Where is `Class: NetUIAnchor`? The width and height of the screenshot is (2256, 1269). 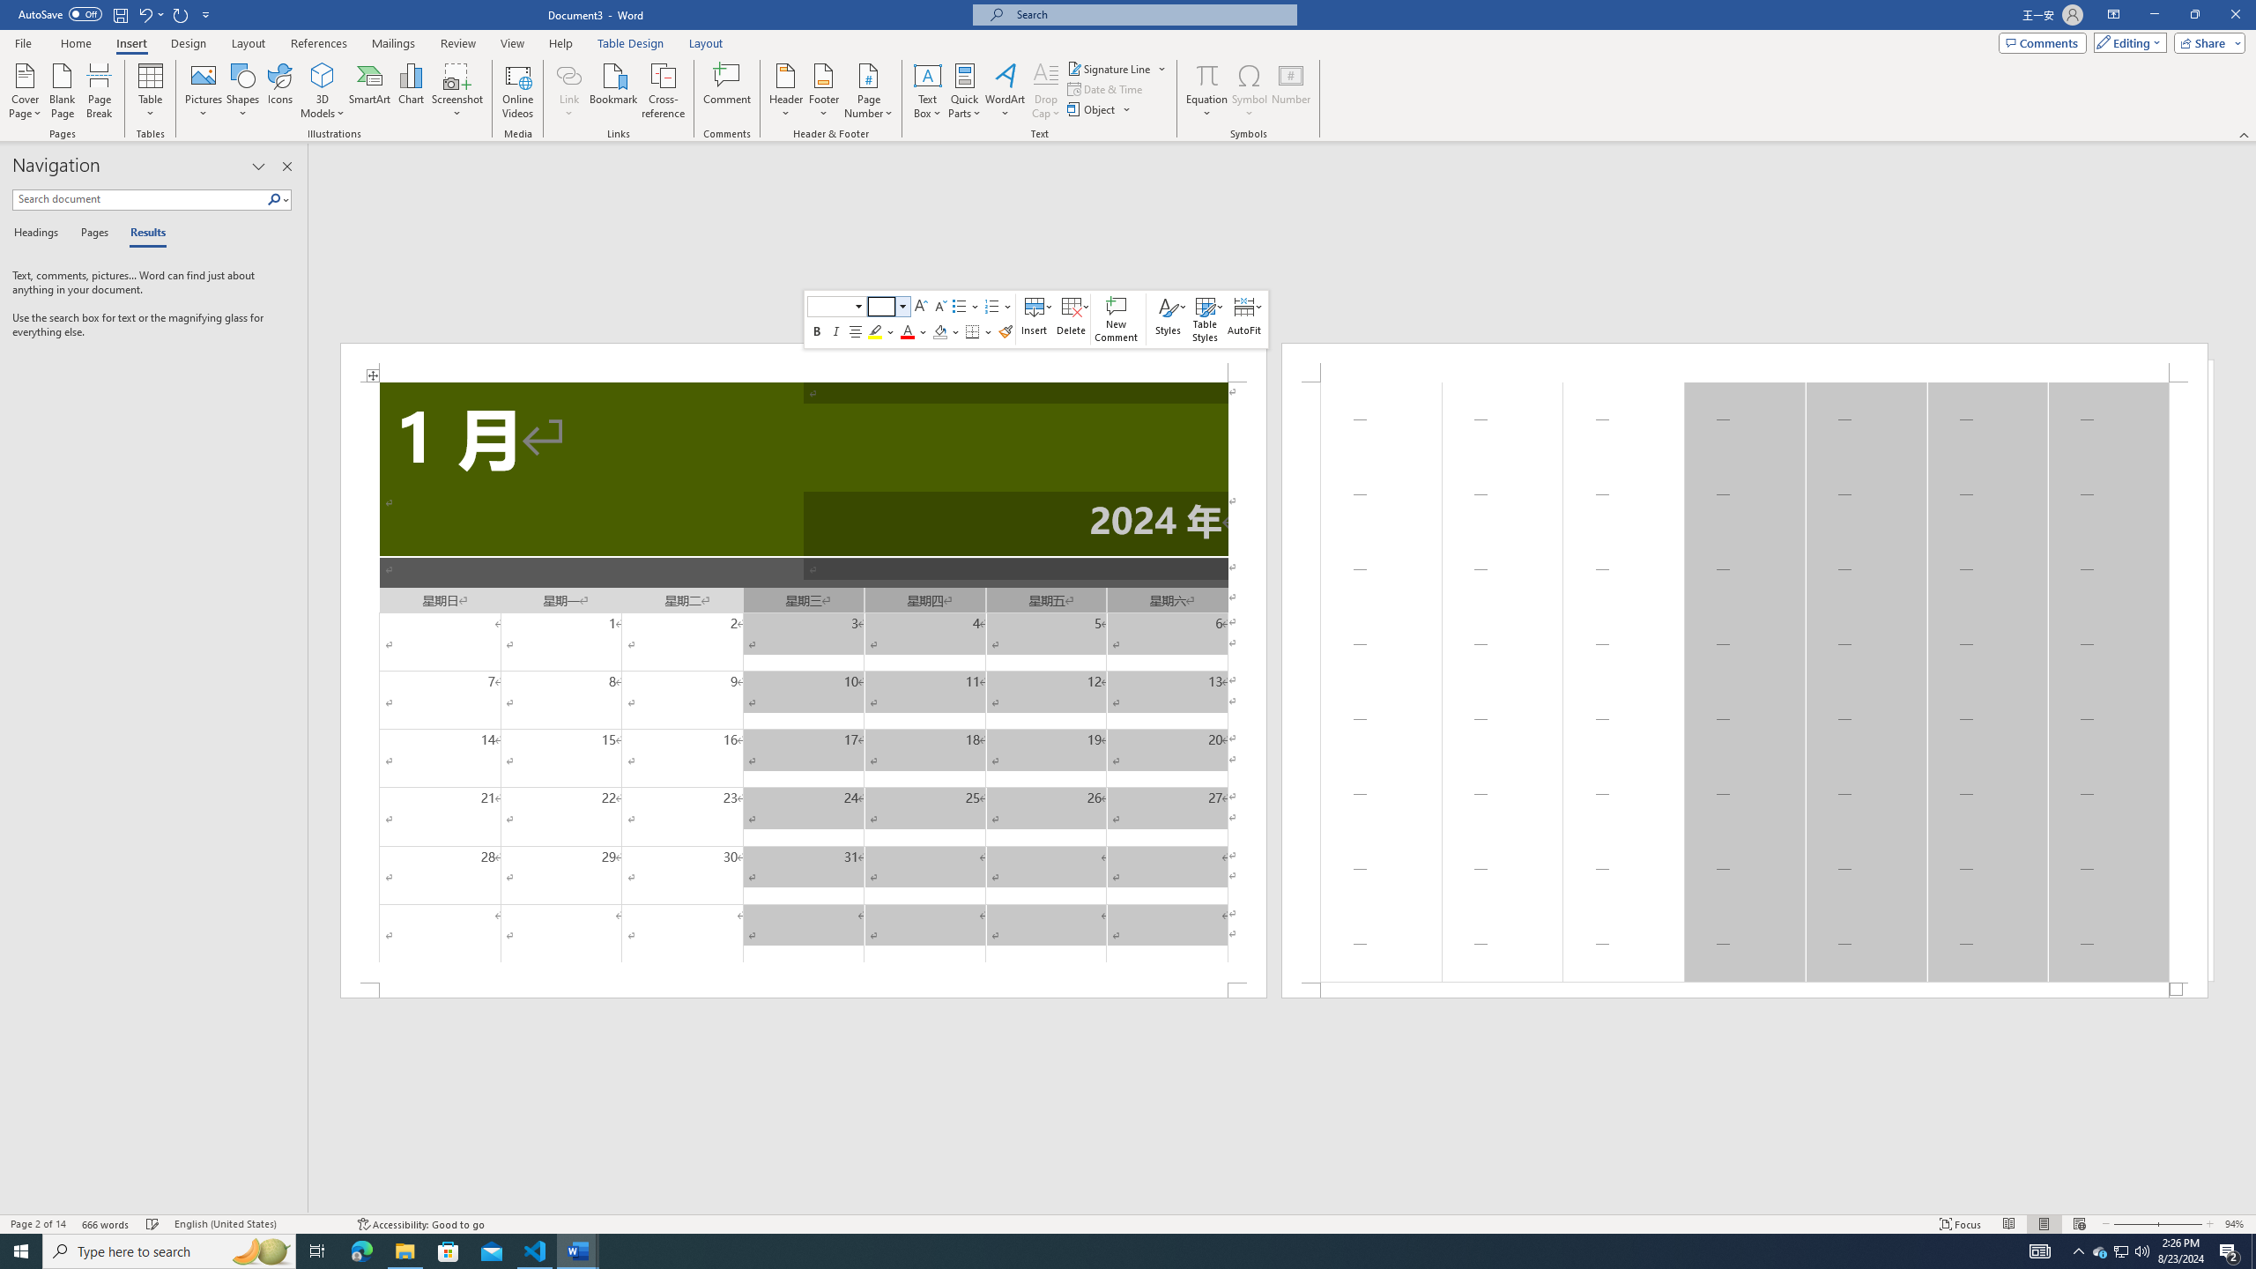
Class: NetUIAnchor is located at coordinates (1245, 319).